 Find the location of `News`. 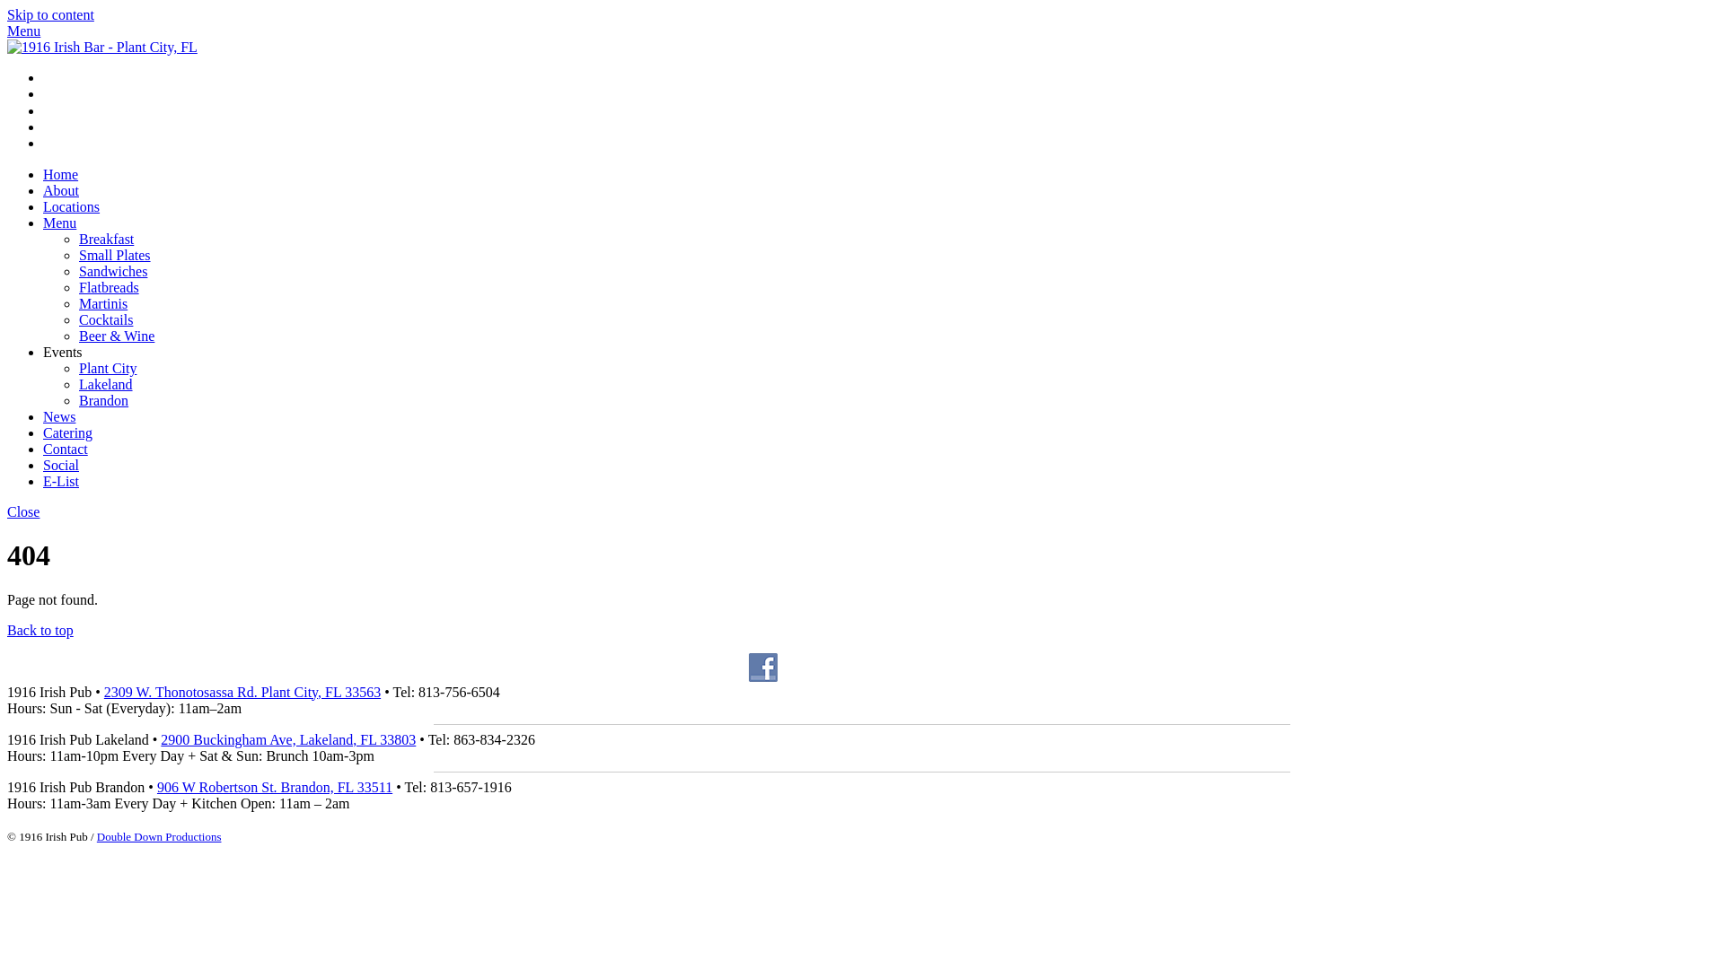

News is located at coordinates (59, 416).